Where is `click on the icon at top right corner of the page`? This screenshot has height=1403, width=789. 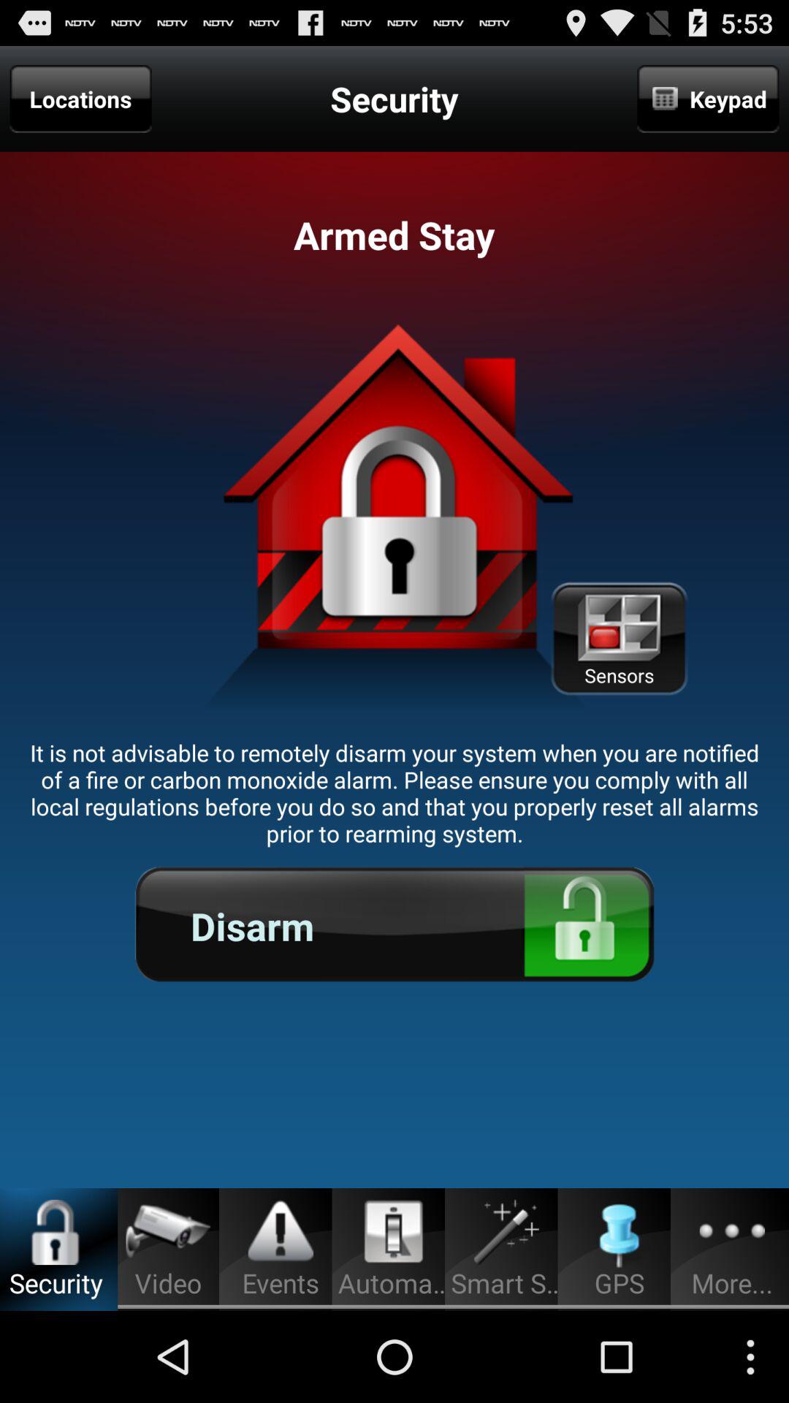 click on the icon at top right corner of the page is located at coordinates (708, 99).